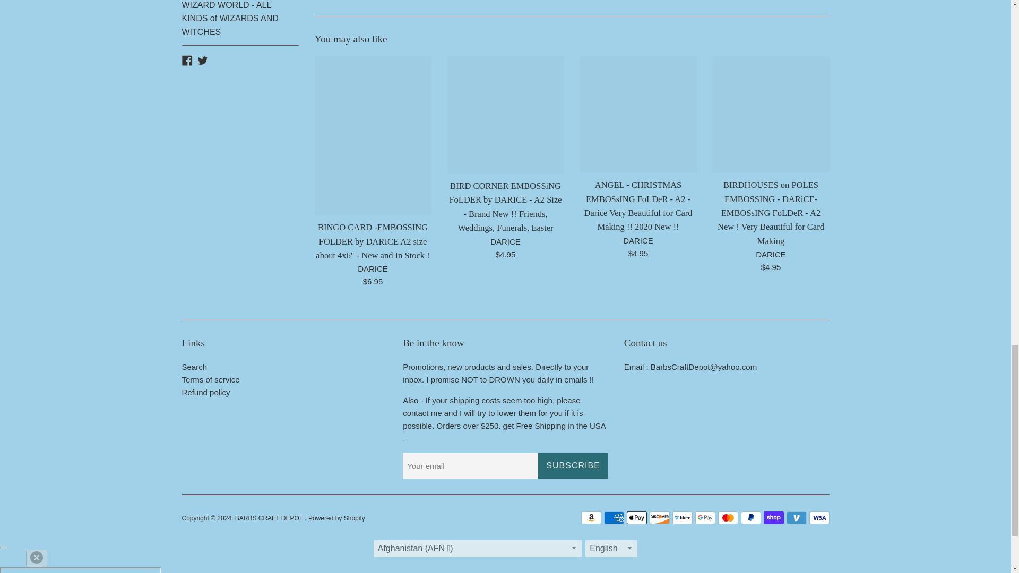 The image size is (1019, 573). What do you see at coordinates (240, 23) in the screenshot?
I see `WIZARD WORLD - ALL KINDS of WIZARDS AND WITCHES` at bounding box center [240, 23].